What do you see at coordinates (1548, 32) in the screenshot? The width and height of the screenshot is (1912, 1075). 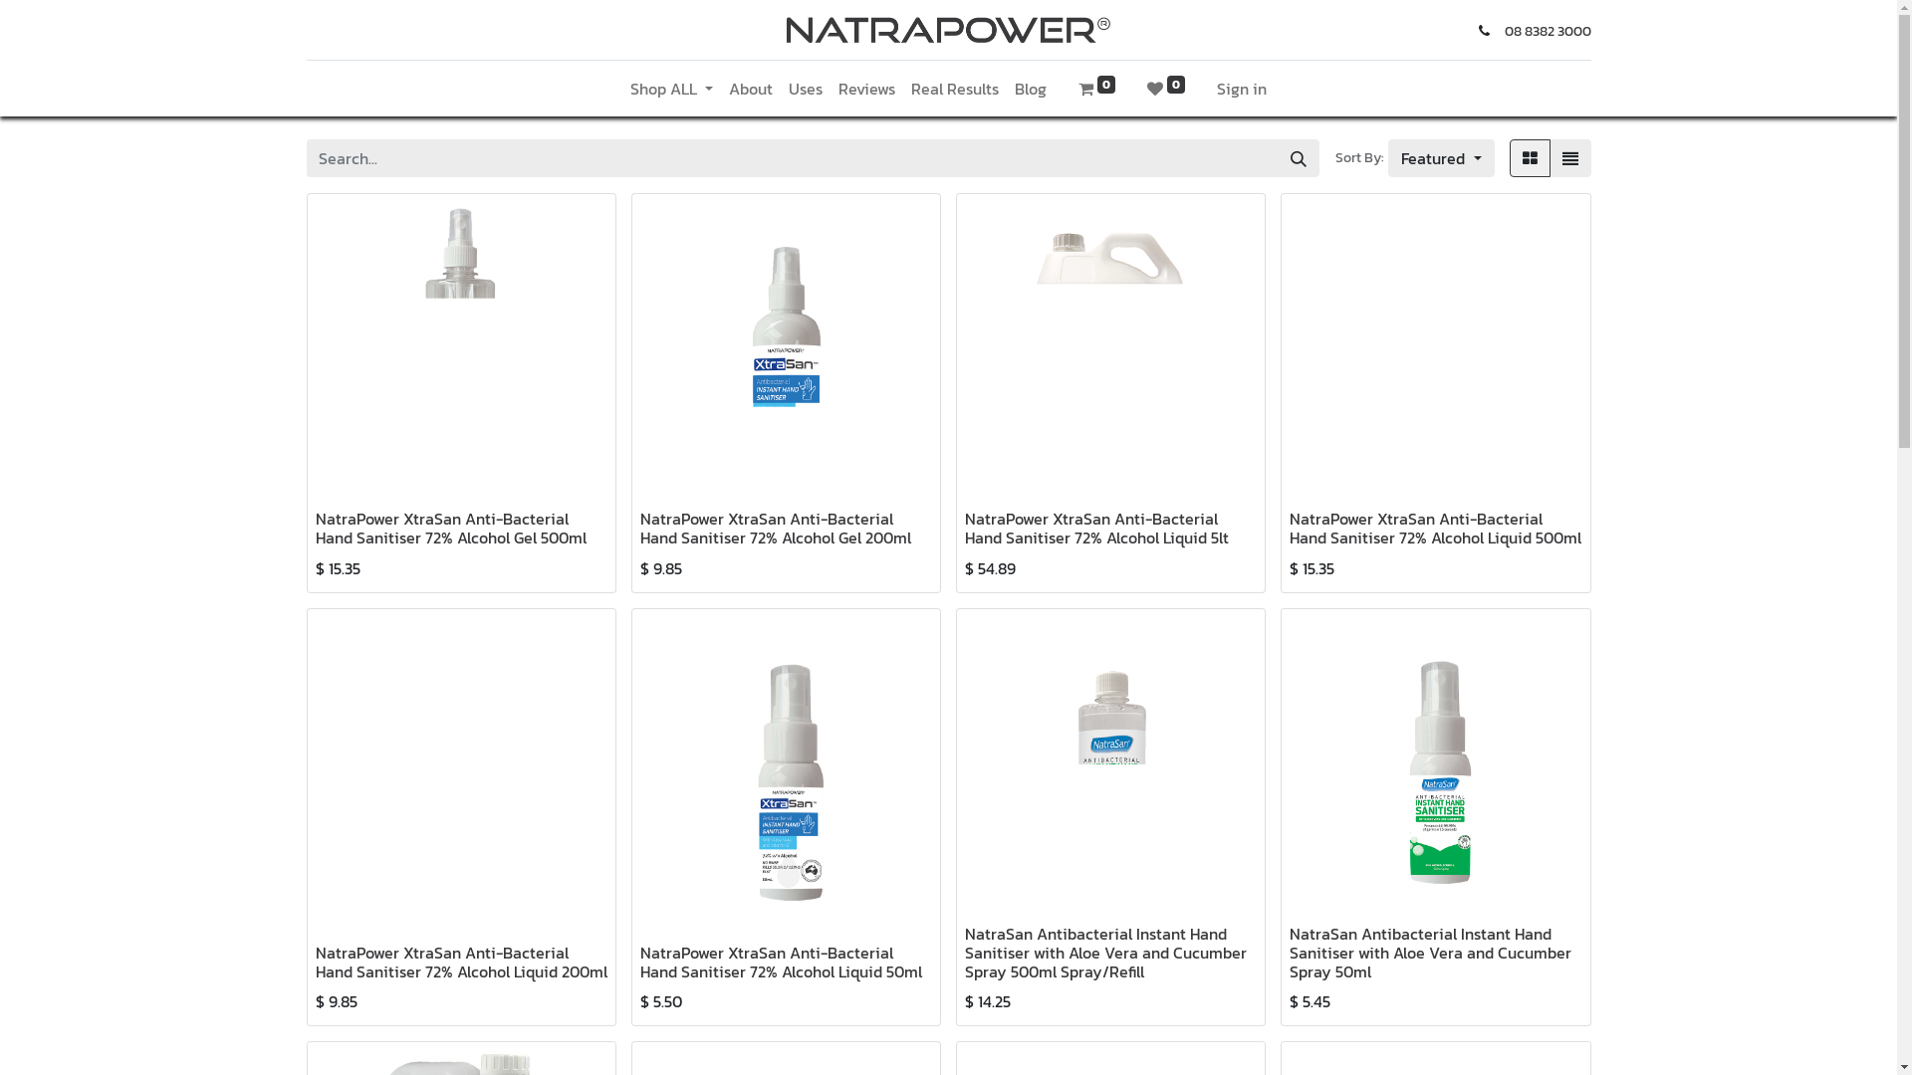 I see `08 8382 3000` at bounding box center [1548, 32].